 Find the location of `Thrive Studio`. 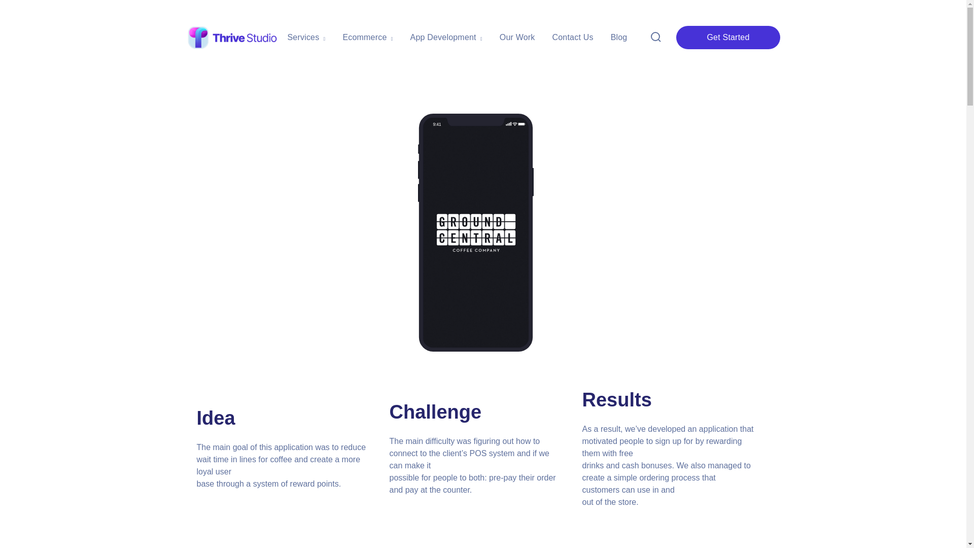

Thrive Studio is located at coordinates (232, 37).